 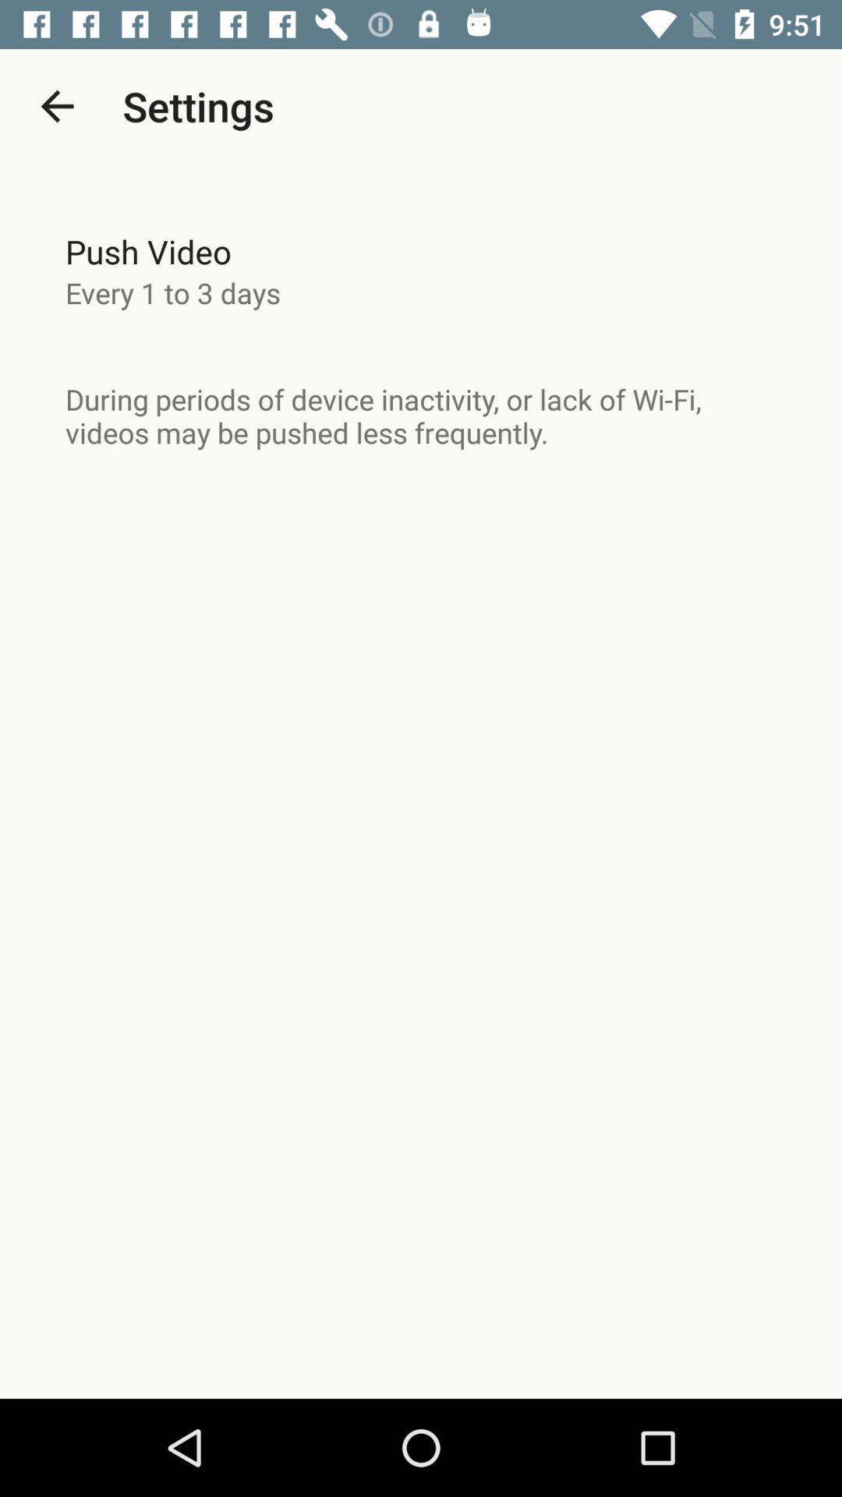 I want to click on press item below push video, so click(x=173, y=292).